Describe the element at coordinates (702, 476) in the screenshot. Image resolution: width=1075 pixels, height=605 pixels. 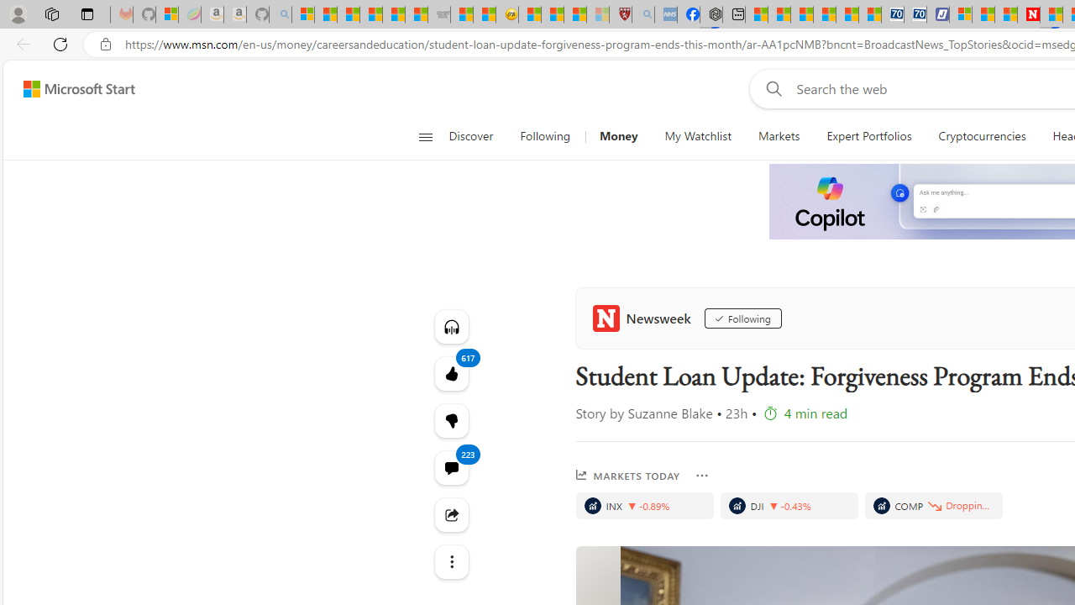
I see `More Options` at that location.